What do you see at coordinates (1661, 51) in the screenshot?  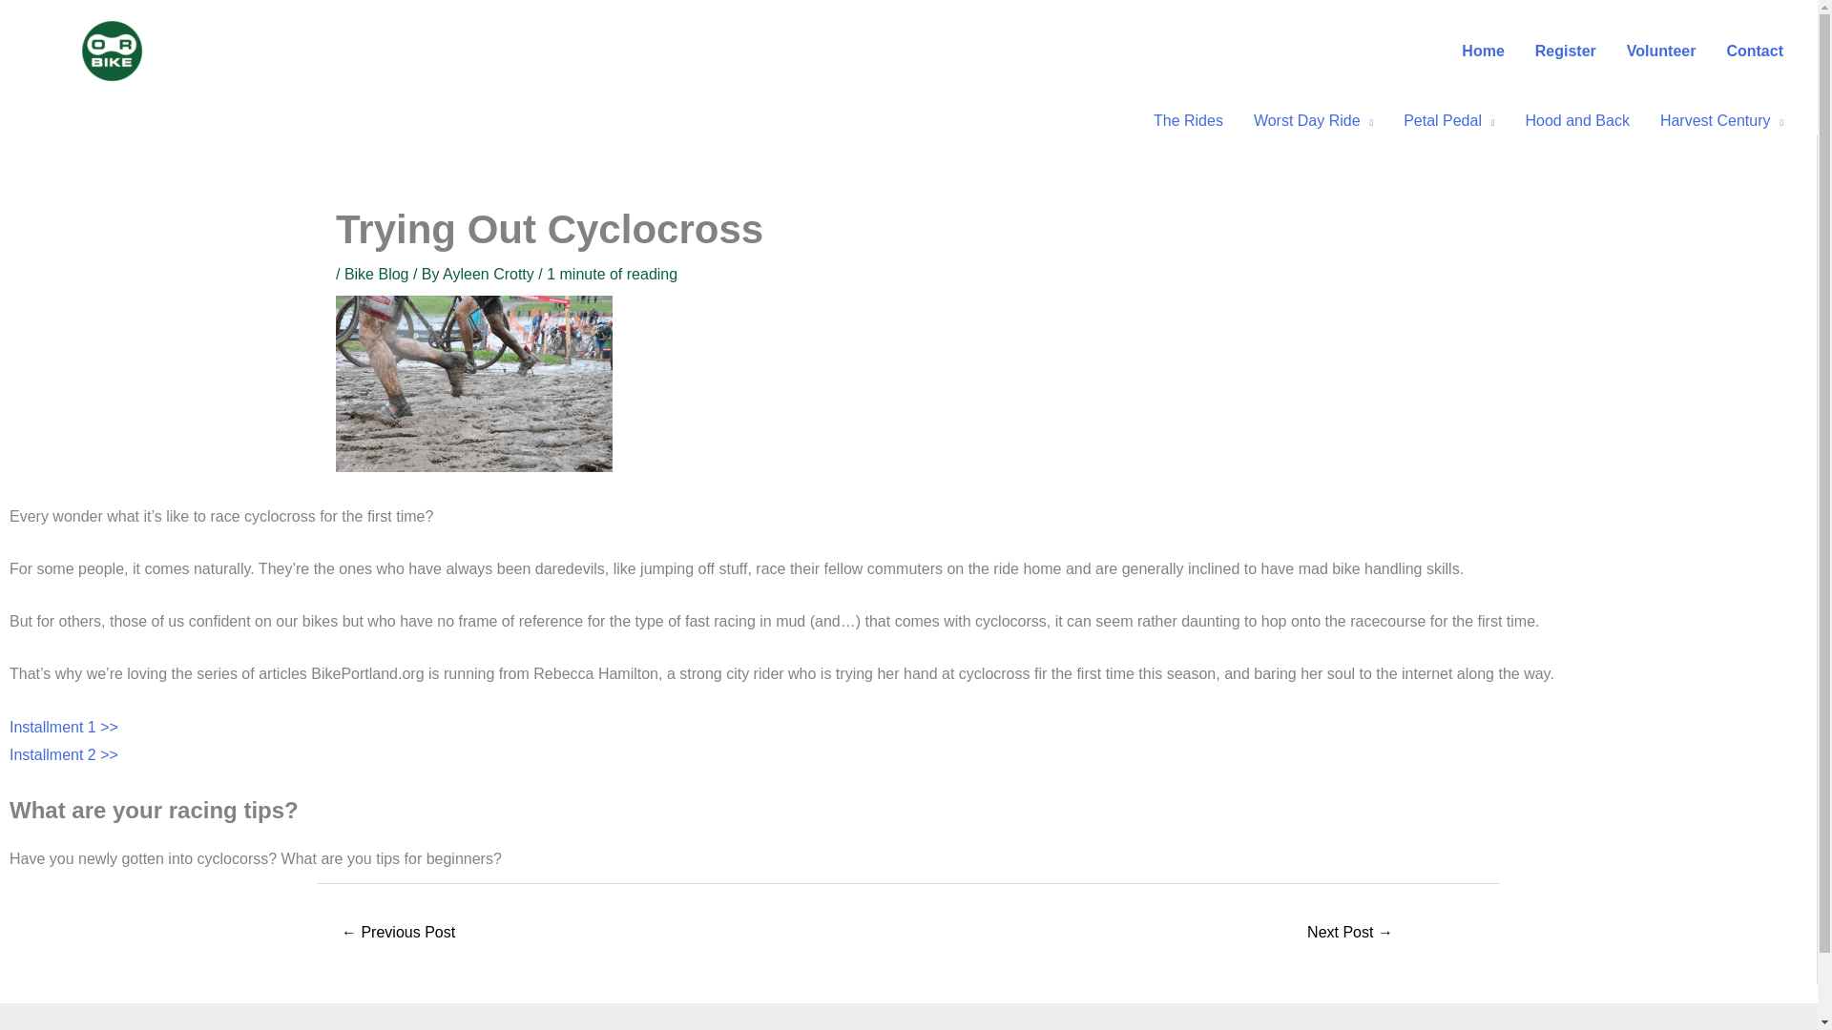 I see `Volunteer` at bounding box center [1661, 51].